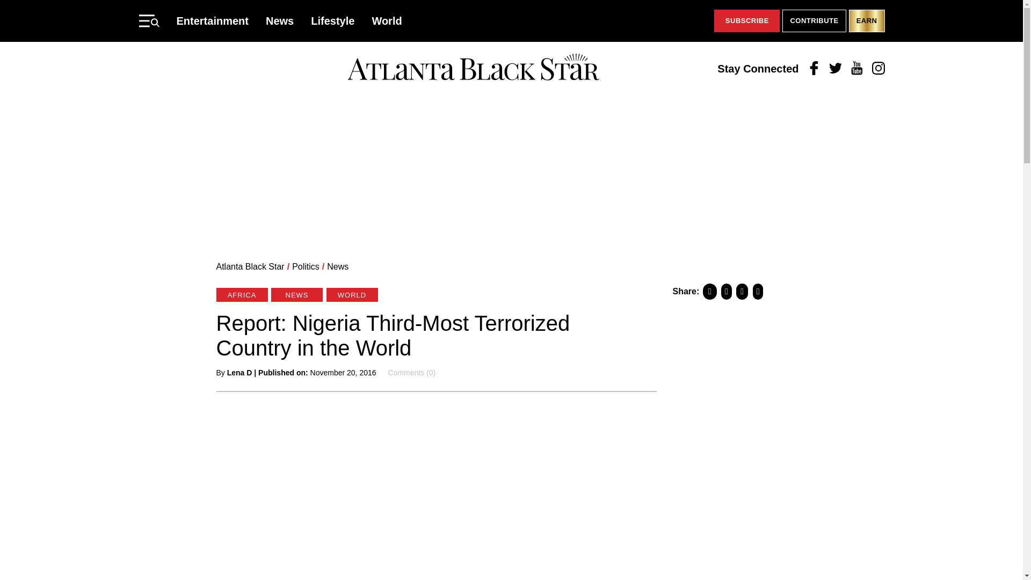 This screenshot has height=580, width=1031. What do you see at coordinates (250, 266) in the screenshot?
I see `Go to Atlanta Black Star.` at bounding box center [250, 266].